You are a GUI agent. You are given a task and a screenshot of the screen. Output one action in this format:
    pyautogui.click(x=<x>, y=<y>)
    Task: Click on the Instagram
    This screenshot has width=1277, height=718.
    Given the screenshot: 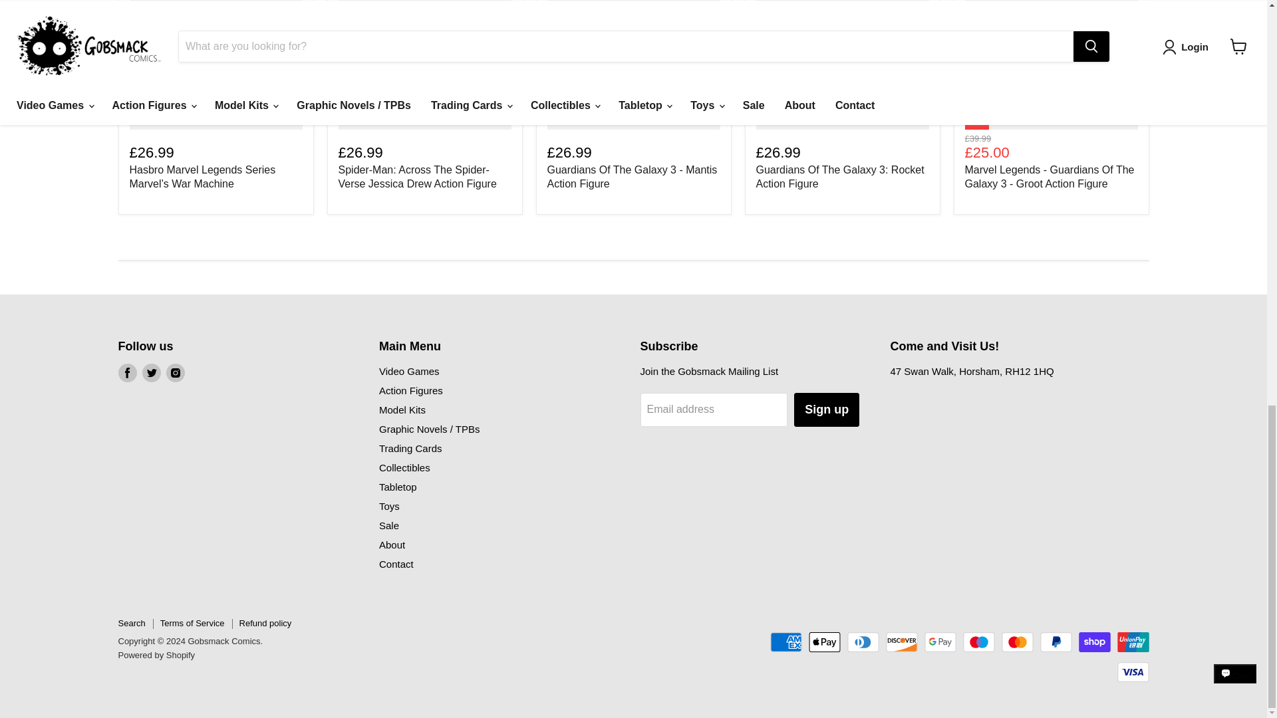 What is the action you would take?
    pyautogui.click(x=176, y=372)
    